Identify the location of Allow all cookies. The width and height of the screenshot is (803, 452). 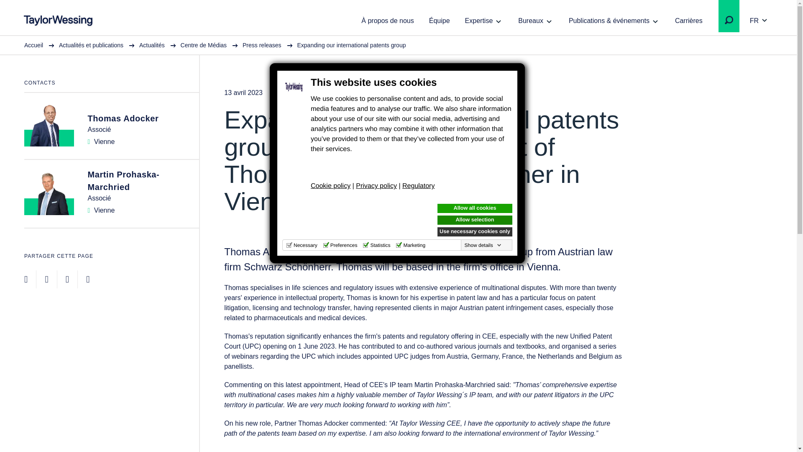
(475, 208).